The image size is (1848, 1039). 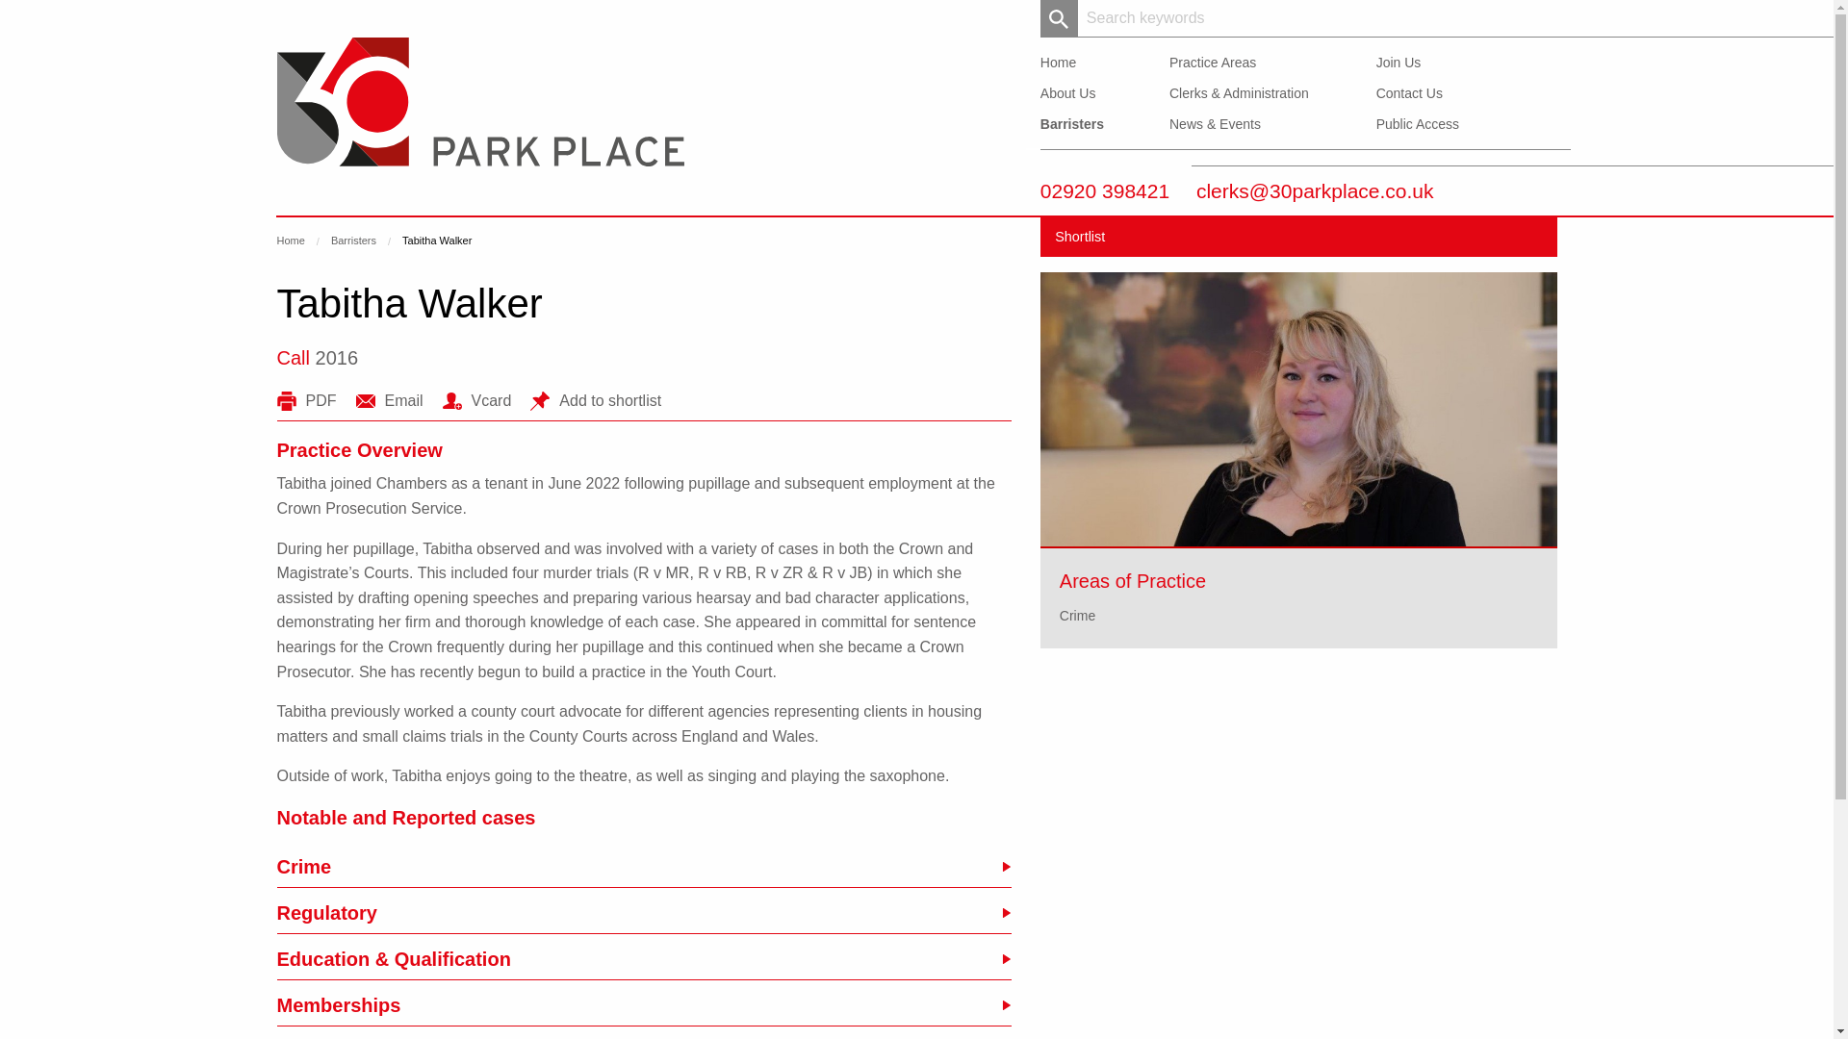 What do you see at coordinates (1059, 18) in the screenshot?
I see `GO` at bounding box center [1059, 18].